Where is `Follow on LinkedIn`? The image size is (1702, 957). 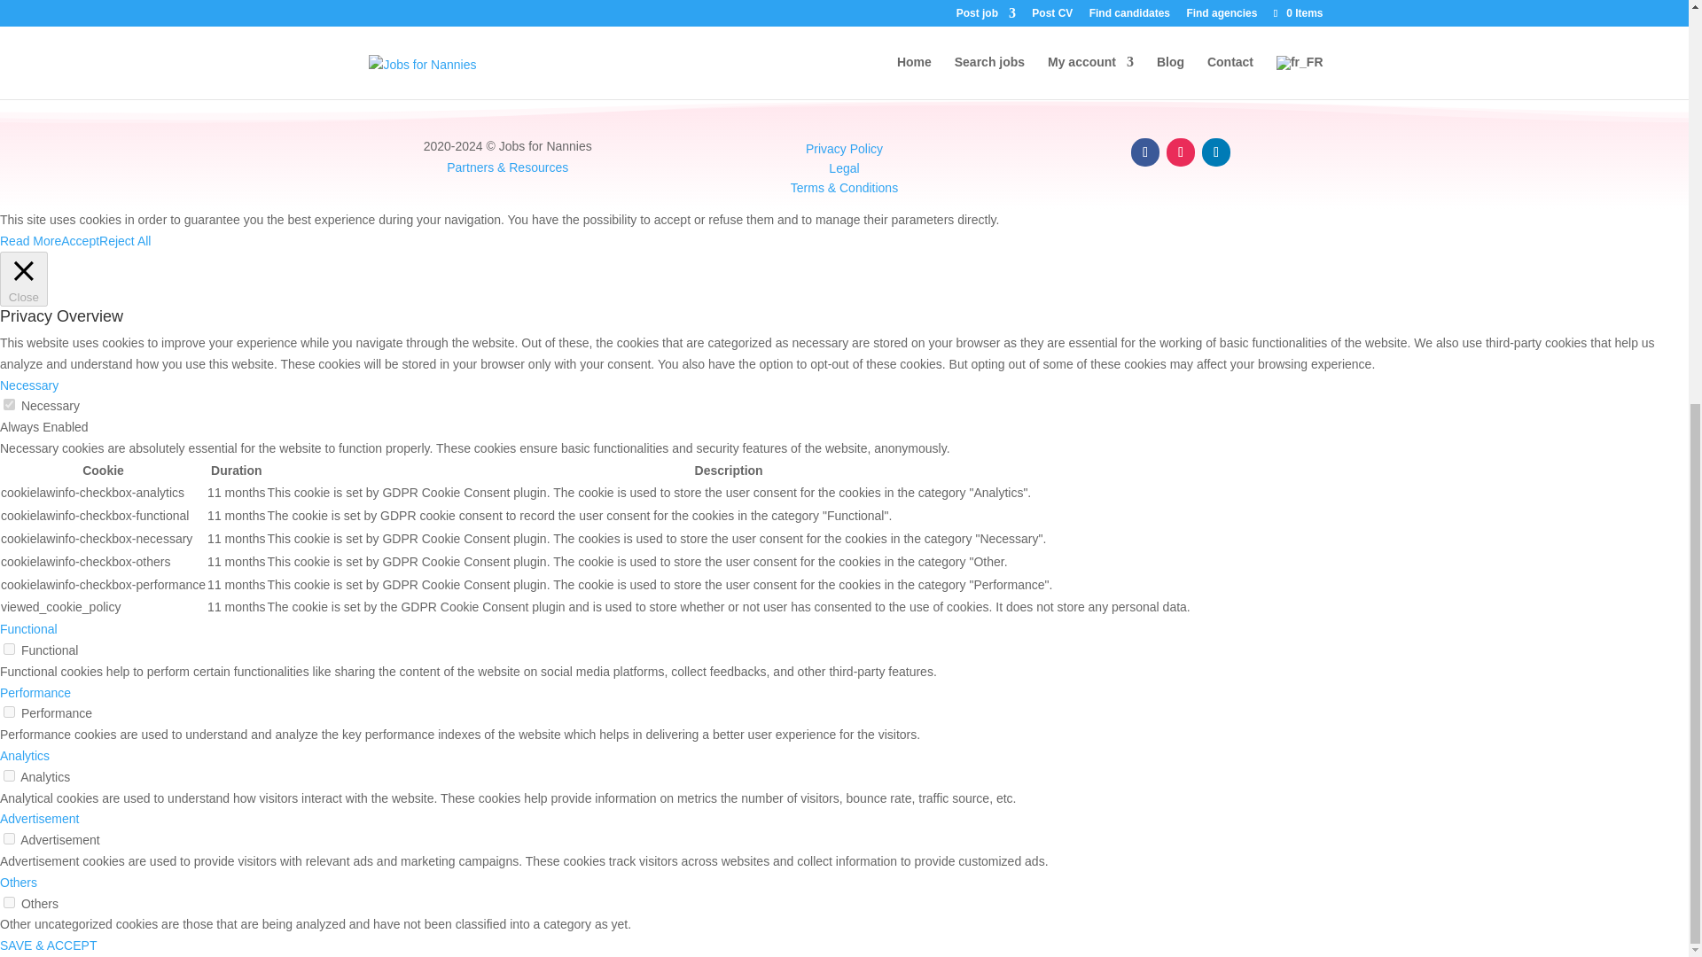
Follow on LinkedIn is located at coordinates (1216, 152).